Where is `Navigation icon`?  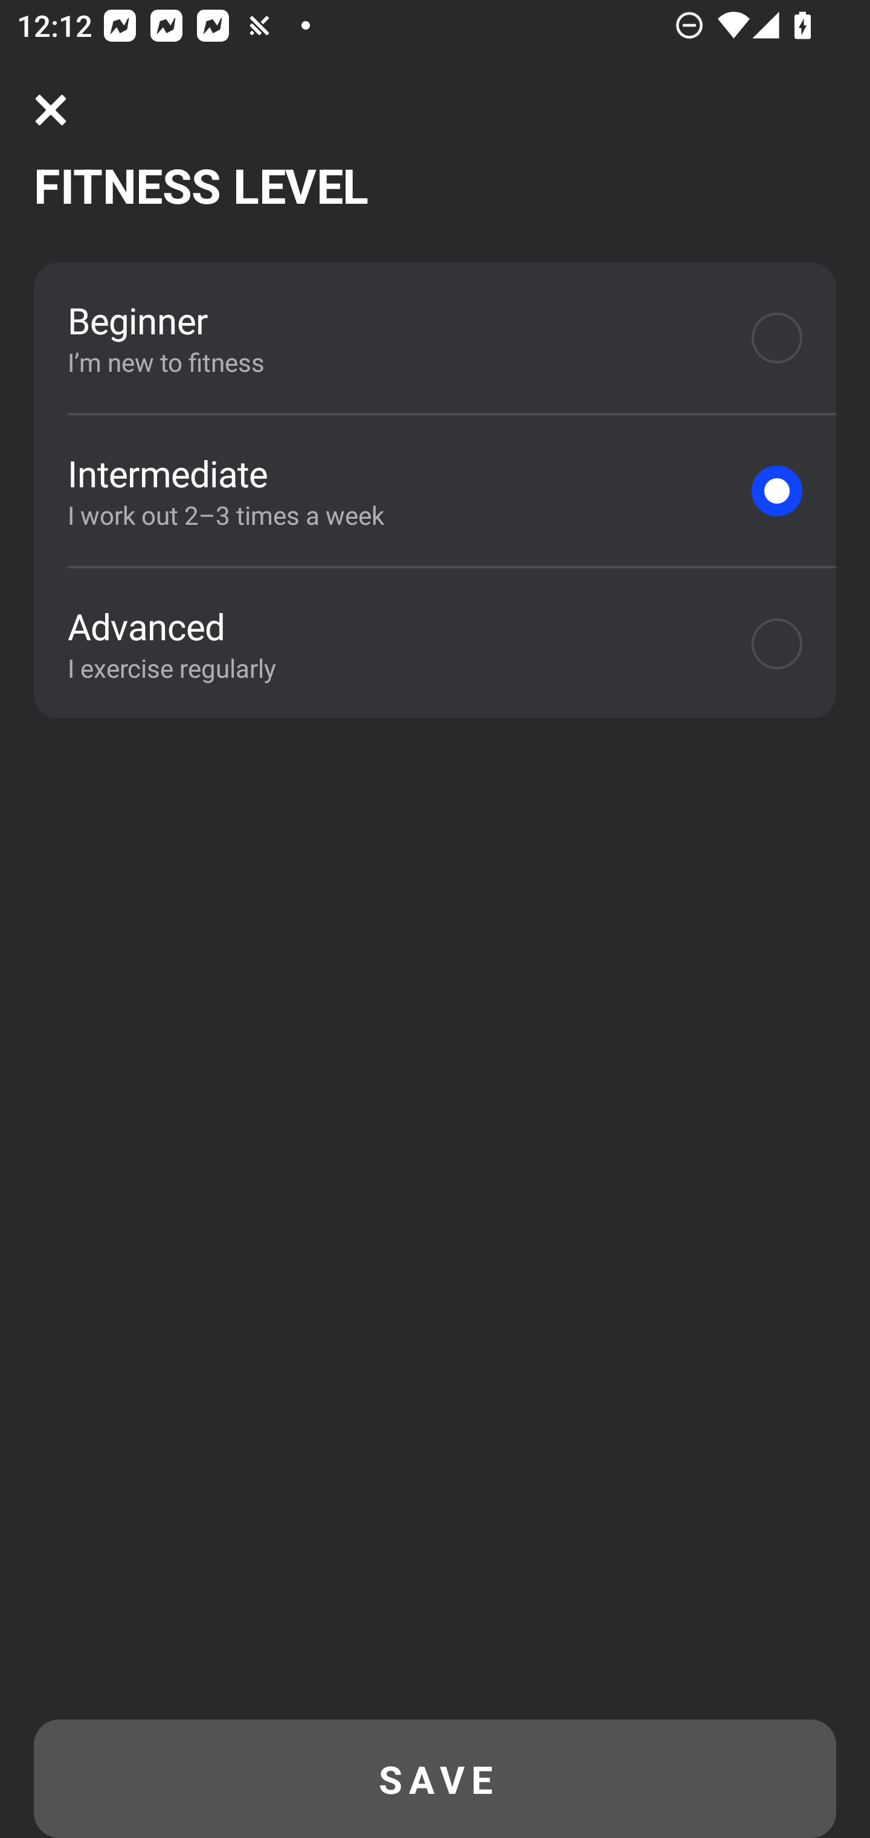
Navigation icon is located at coordinates (51, 110).